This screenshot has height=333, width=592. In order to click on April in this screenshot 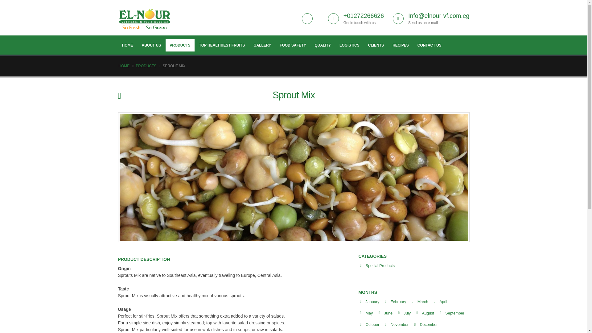, I will do `click(443, 302)`.